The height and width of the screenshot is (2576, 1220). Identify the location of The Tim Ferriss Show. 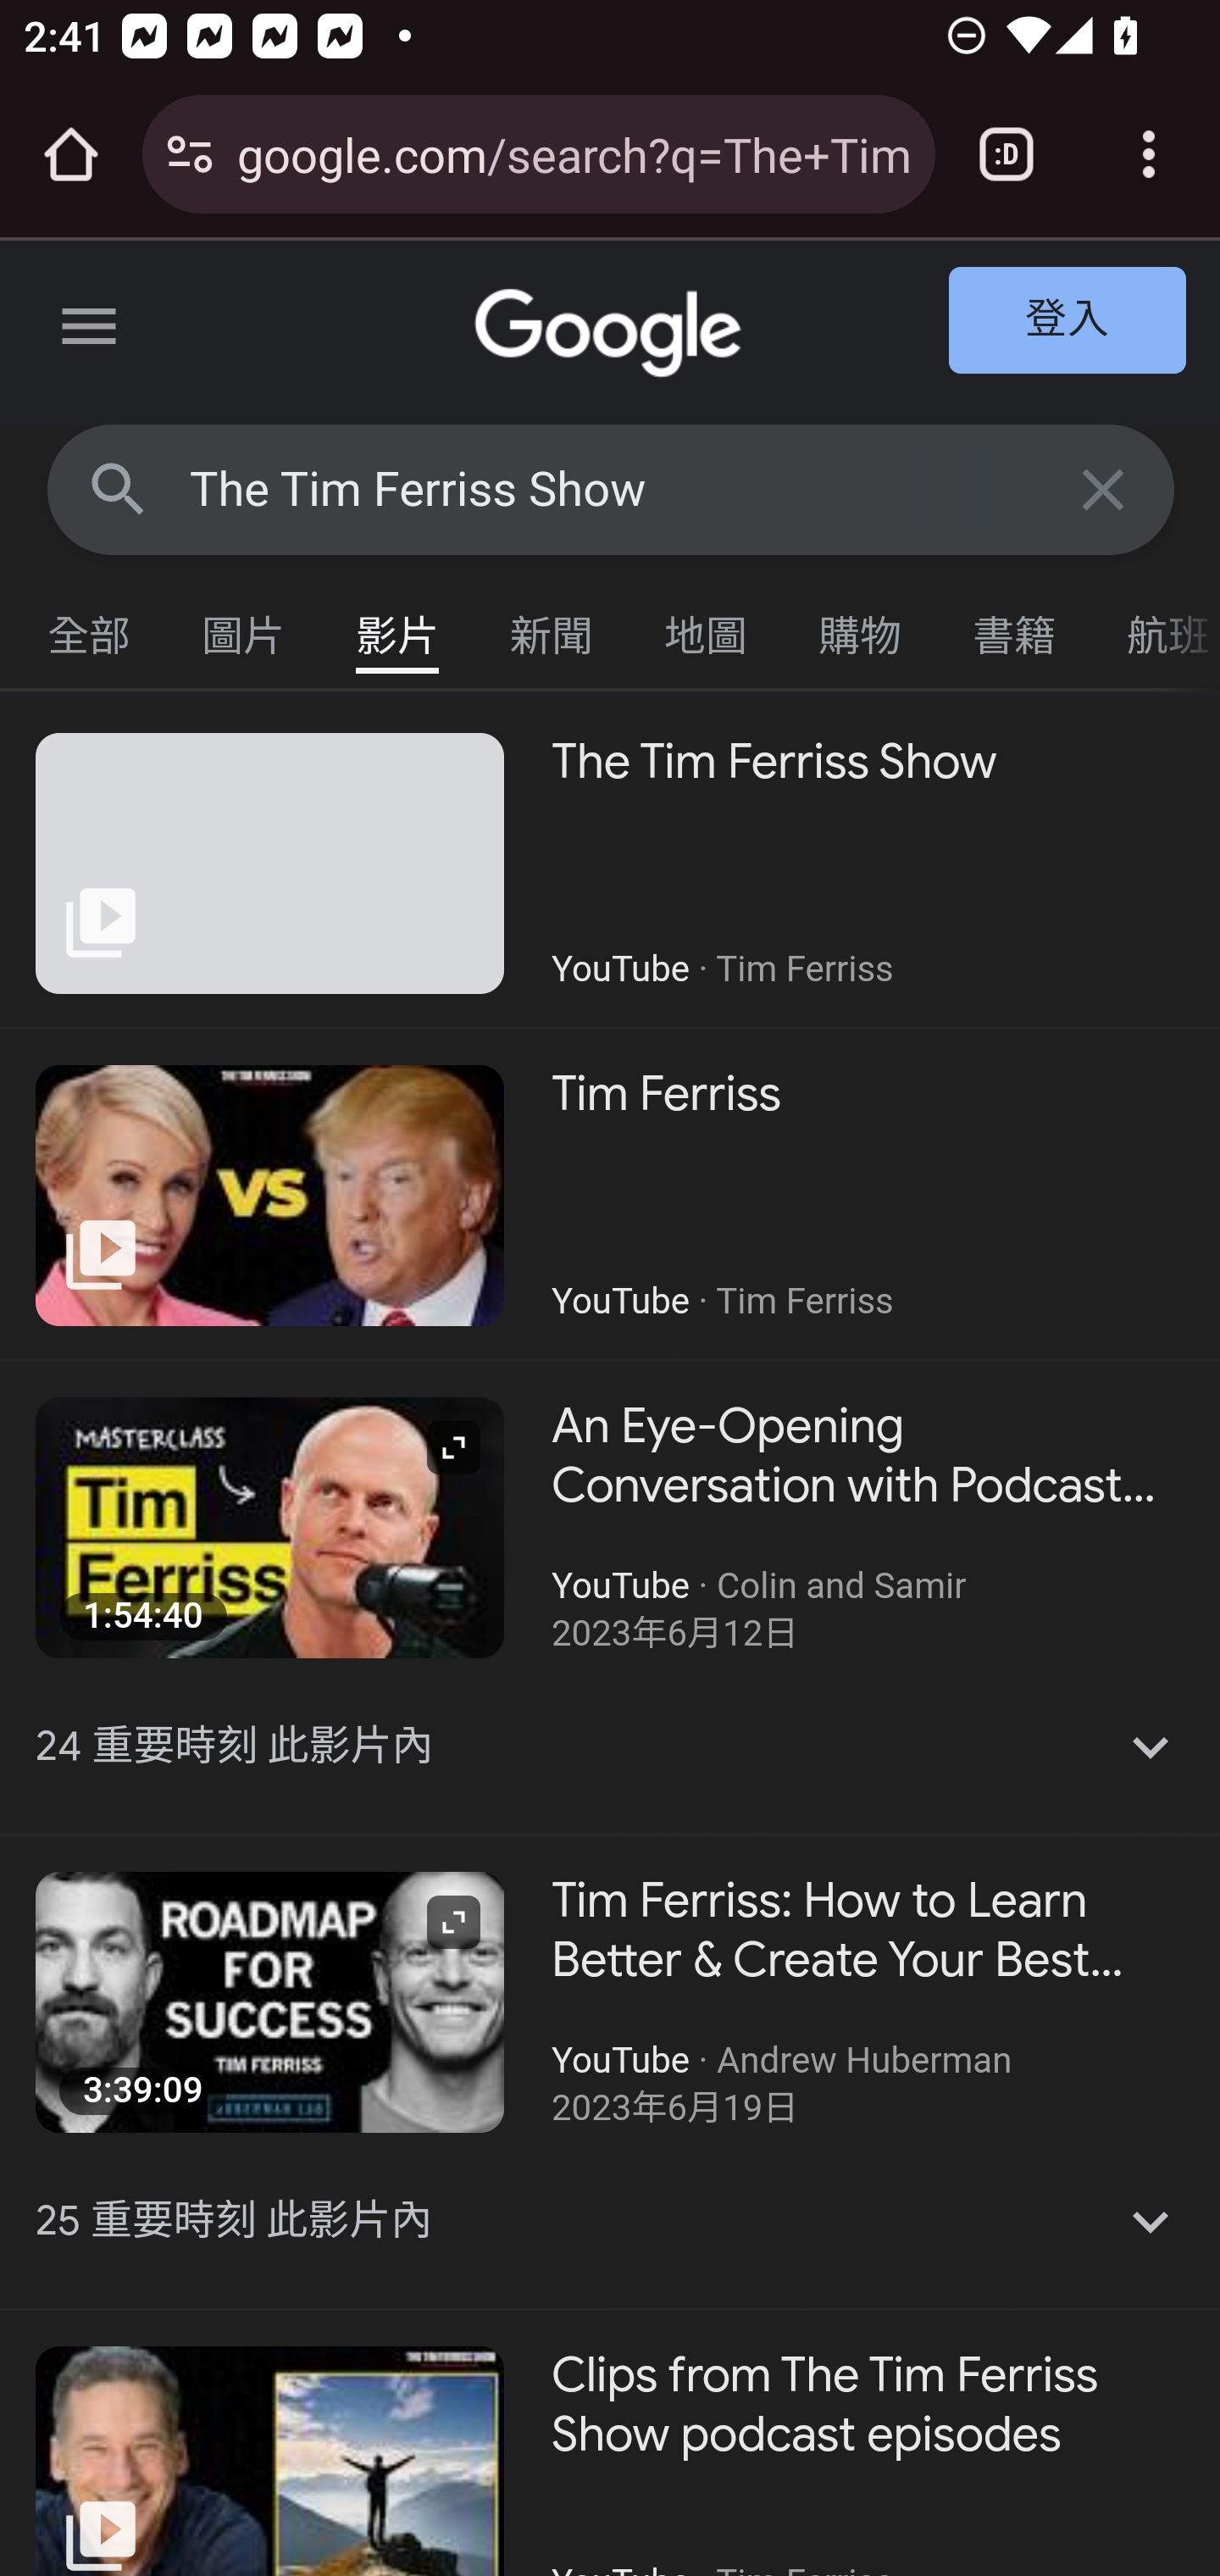
(612, 490).